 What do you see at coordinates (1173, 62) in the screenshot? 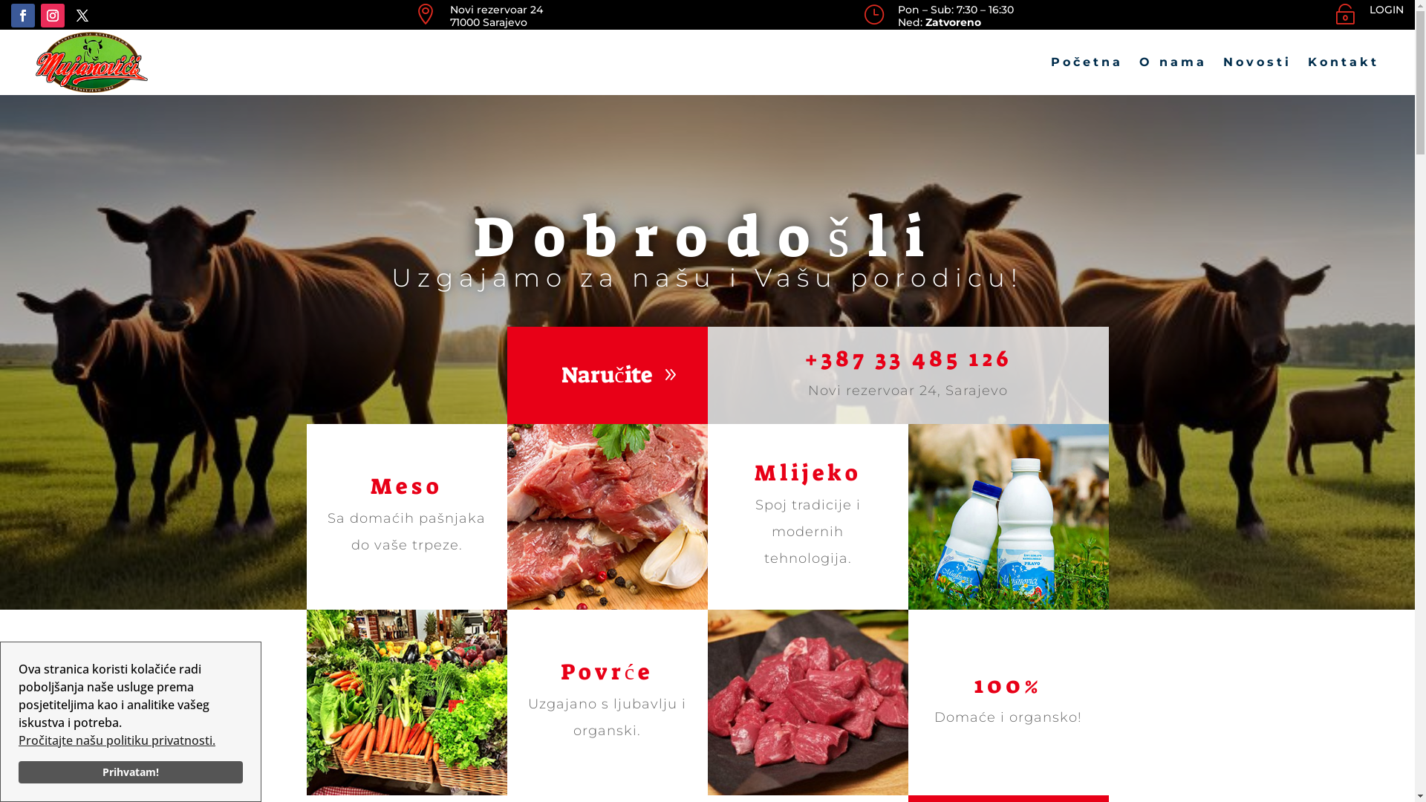
I see `O nama` at bounding box center [1173, 62].